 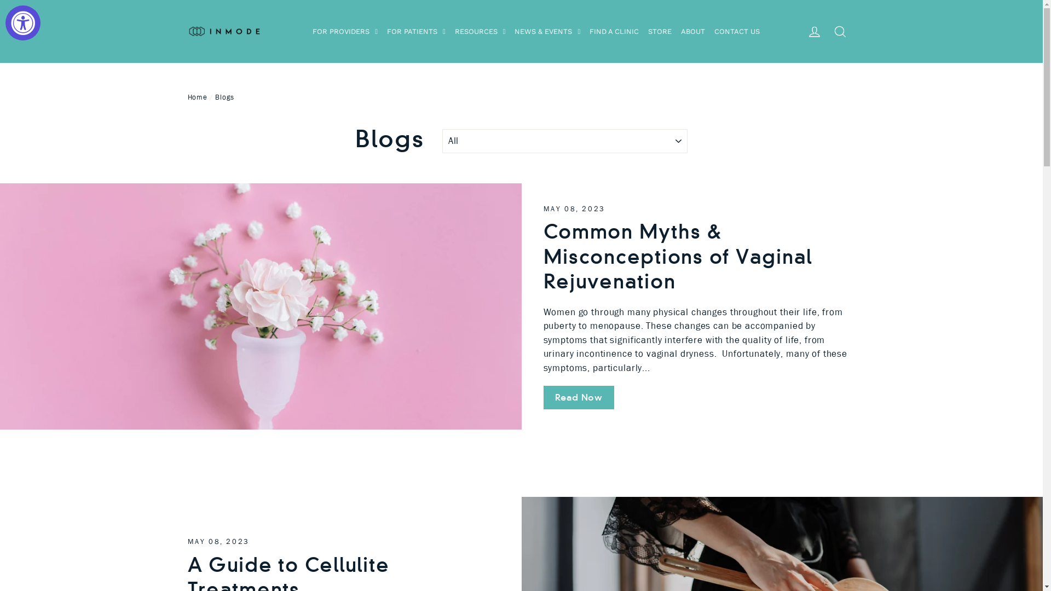 I want to click on Home, so click(x=197, y=97).